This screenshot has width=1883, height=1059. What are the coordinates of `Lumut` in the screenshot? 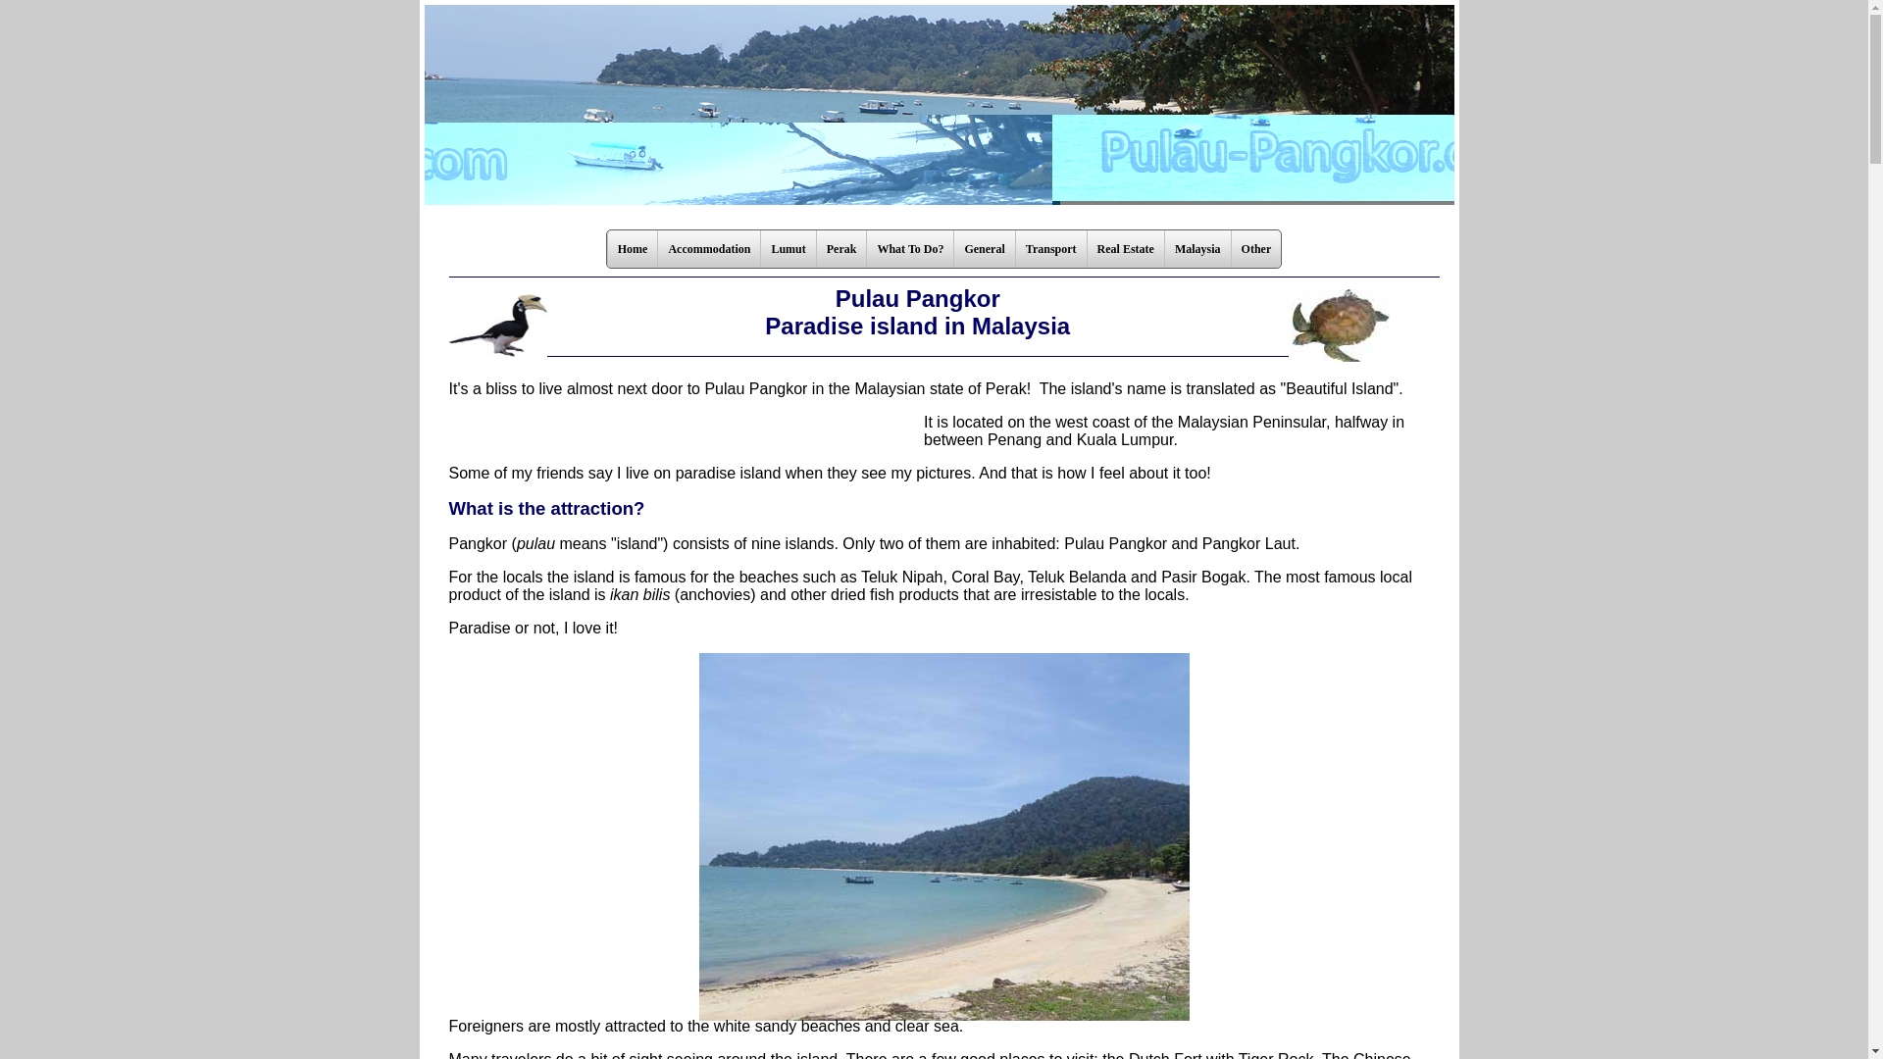 It's located at (788, 249).